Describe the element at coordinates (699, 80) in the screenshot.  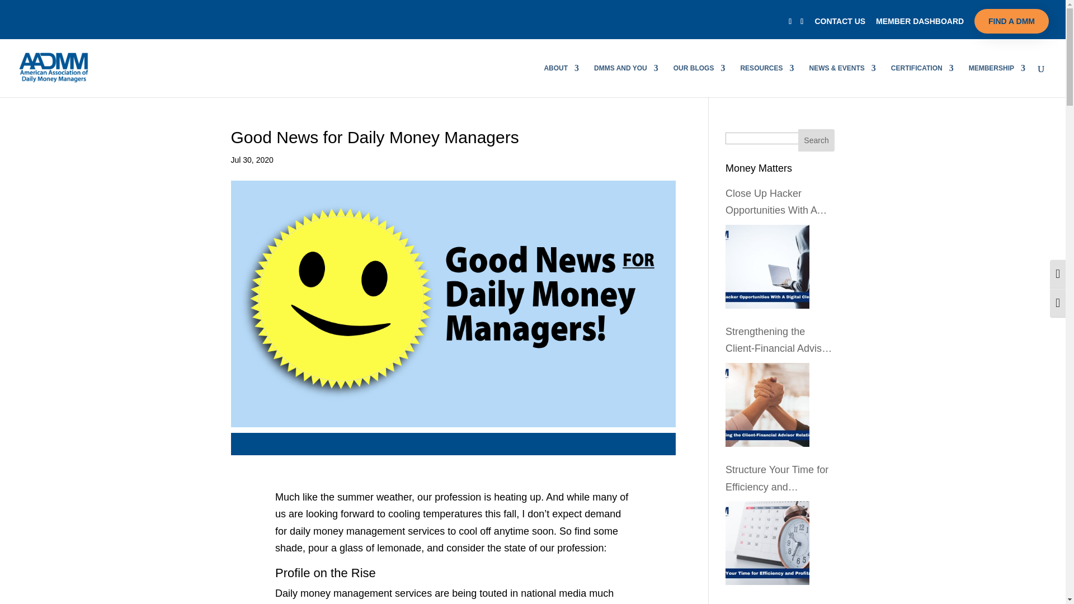
I see `OUR BLOGS` at that location.